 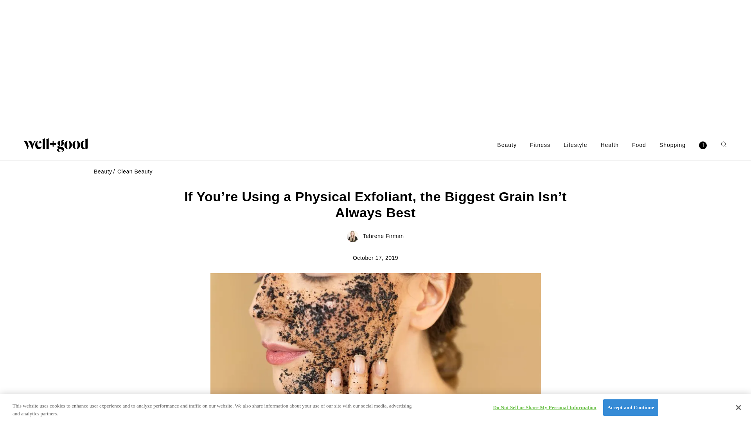 What do you see at coordinates (575, 145) in the screenshot?
I see `Lifestyle` at bounding box center [575, 145].